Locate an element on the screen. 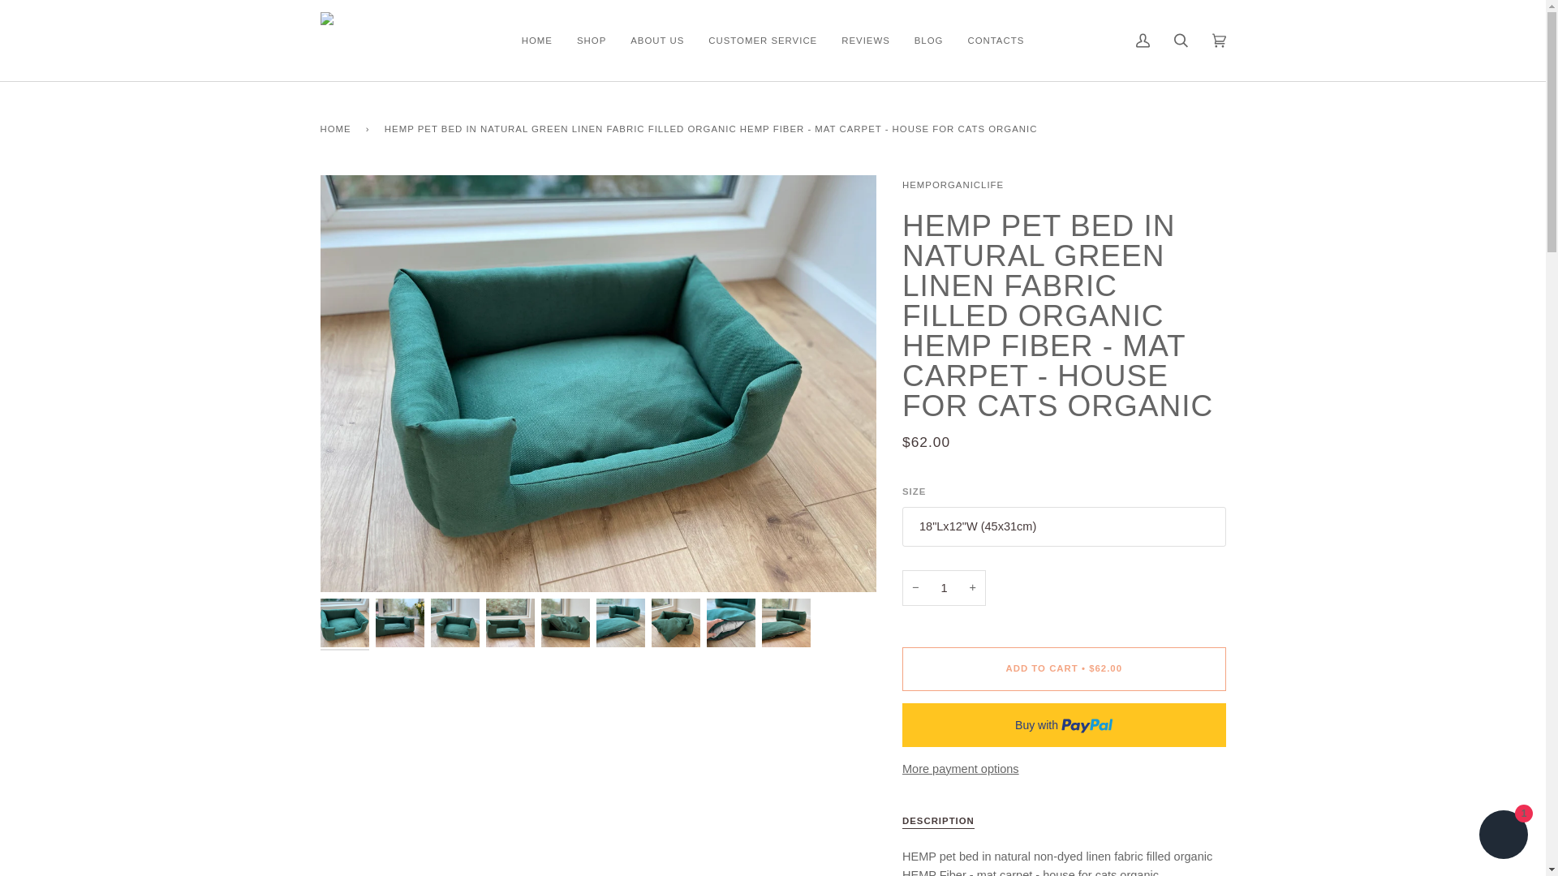  CUSTOMER SERVICE is located at coordinates (763, 41).